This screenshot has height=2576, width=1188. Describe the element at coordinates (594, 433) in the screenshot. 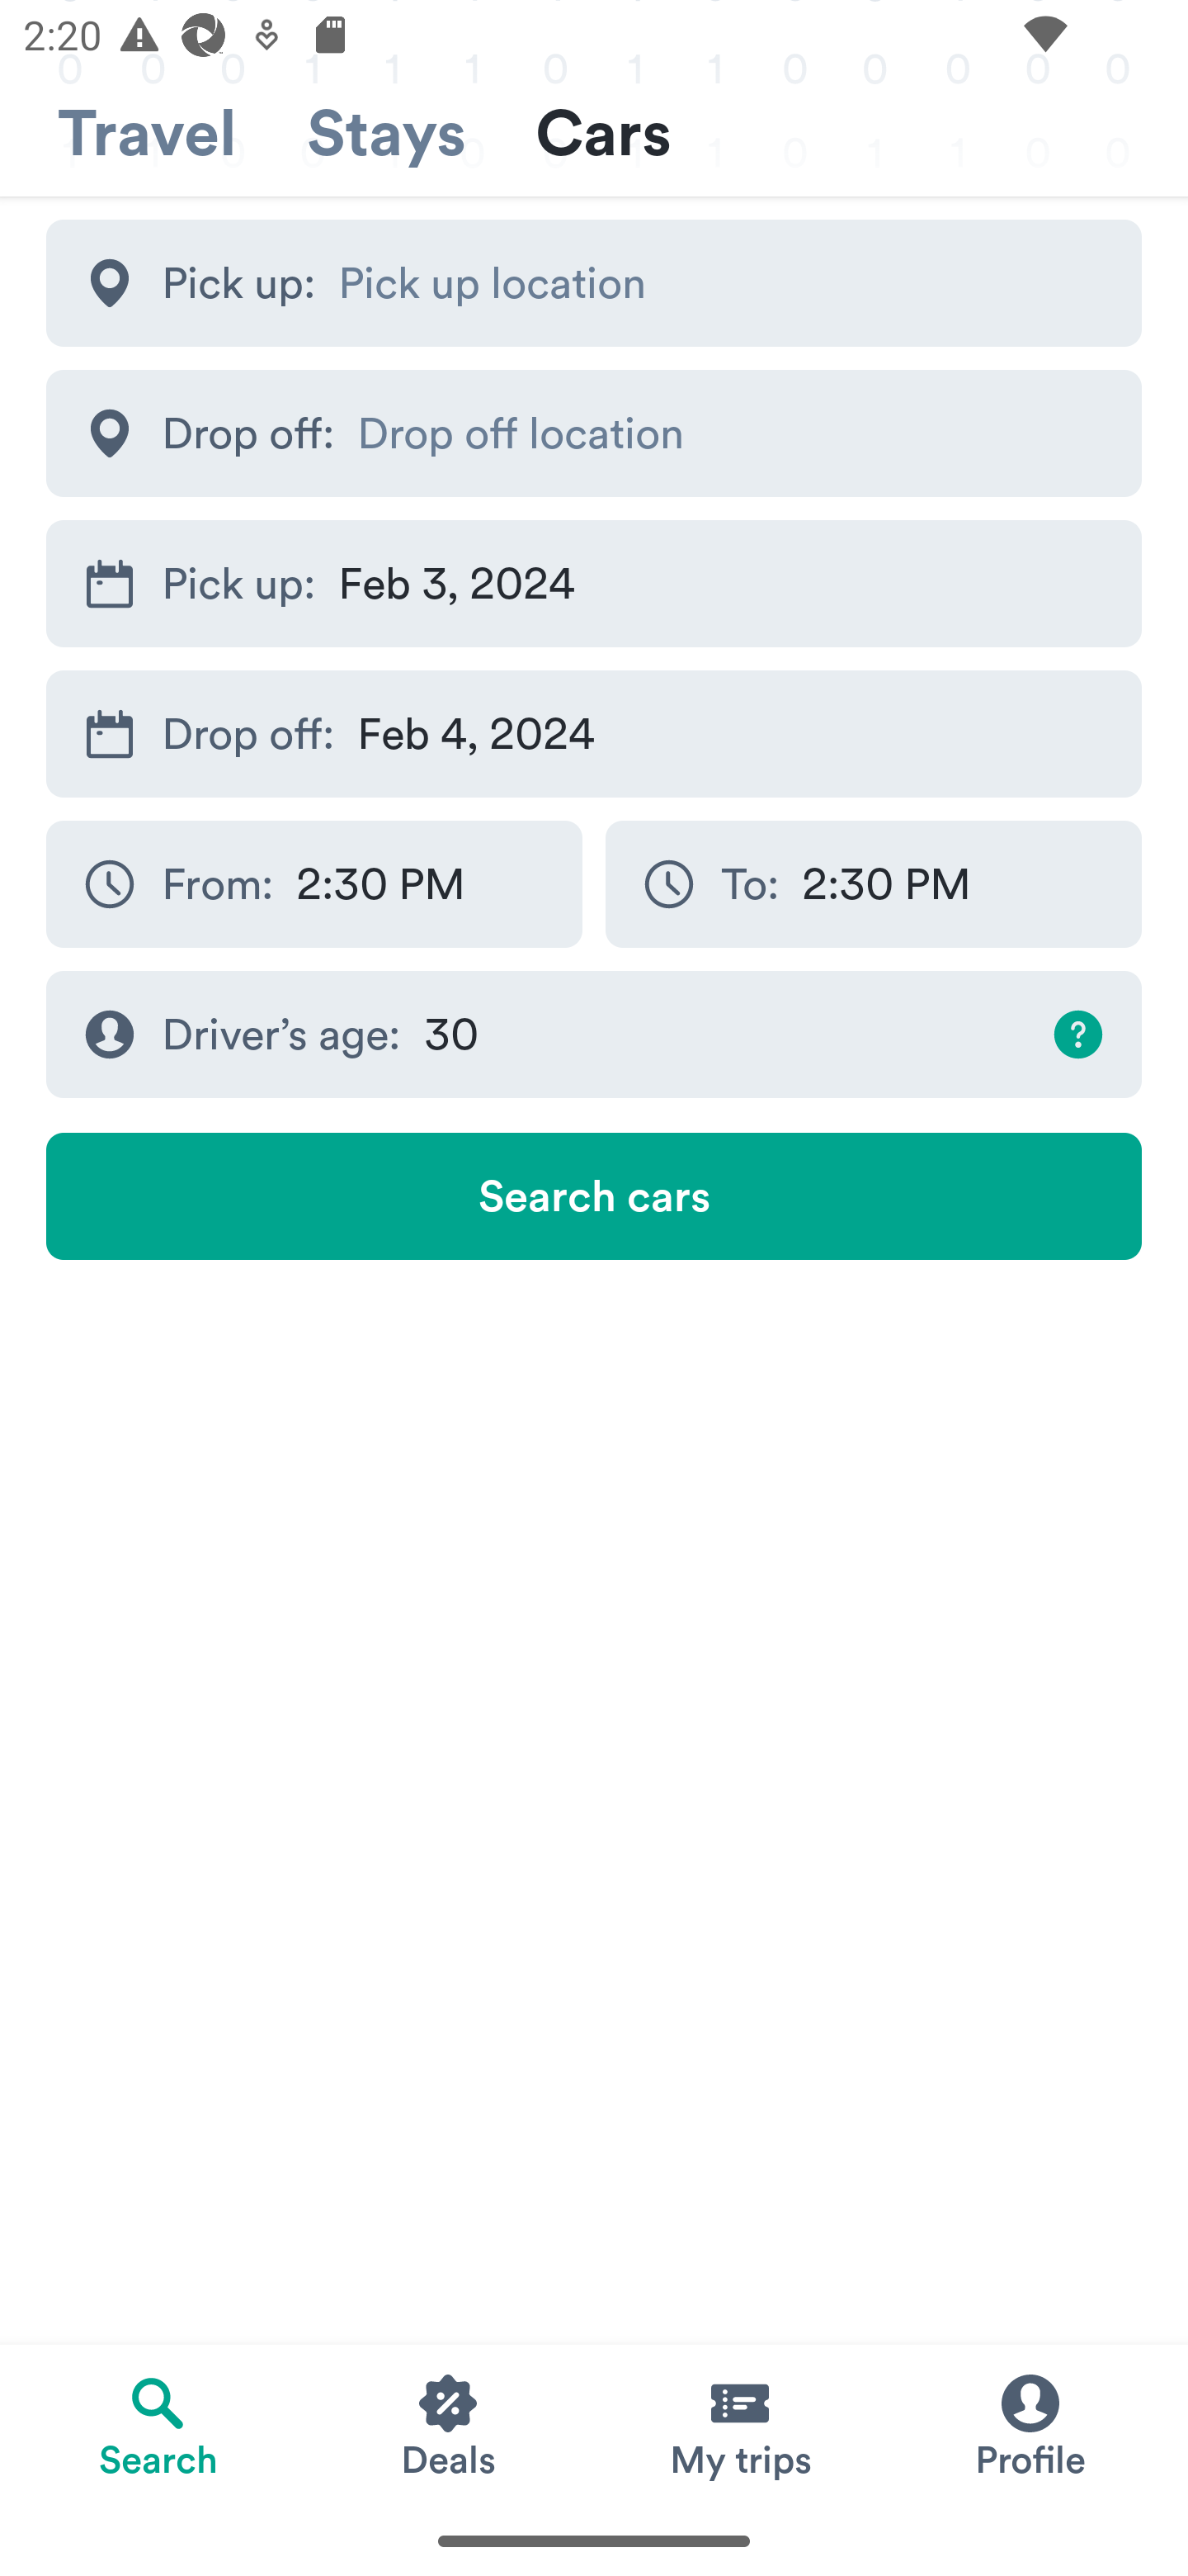

I see `Drop off:` at that location.